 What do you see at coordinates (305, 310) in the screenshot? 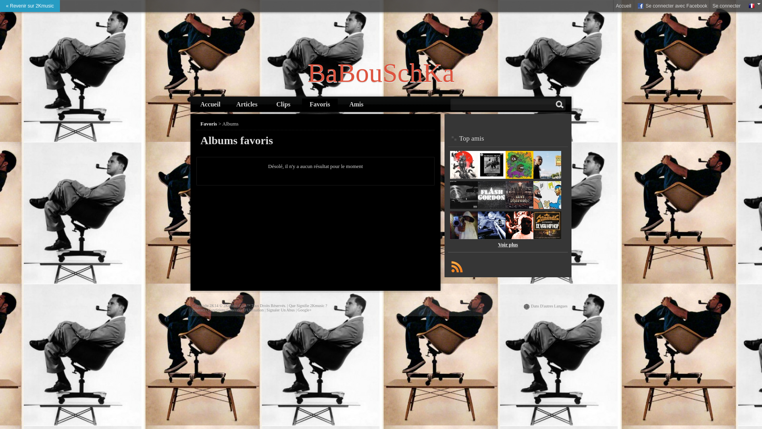
I see `Google+` at bounding box center [305, 310].